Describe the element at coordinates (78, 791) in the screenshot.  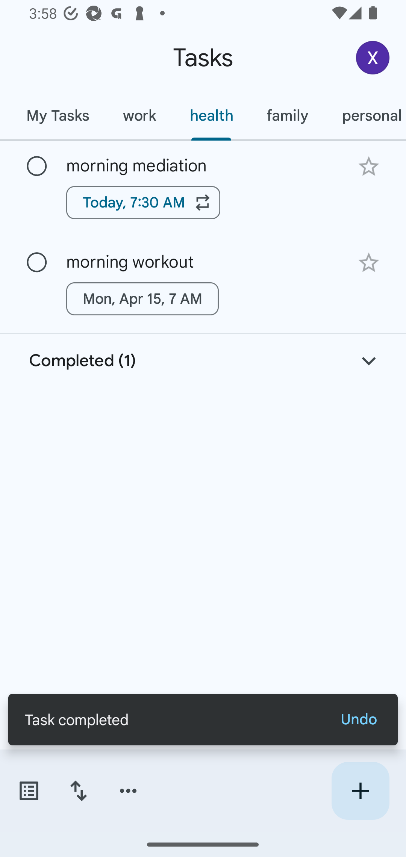
I see `Change sort order` at that location.